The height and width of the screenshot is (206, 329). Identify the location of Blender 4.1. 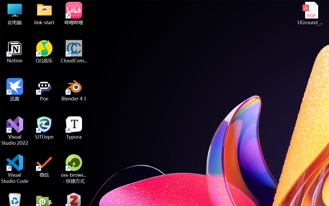
(74, 90).